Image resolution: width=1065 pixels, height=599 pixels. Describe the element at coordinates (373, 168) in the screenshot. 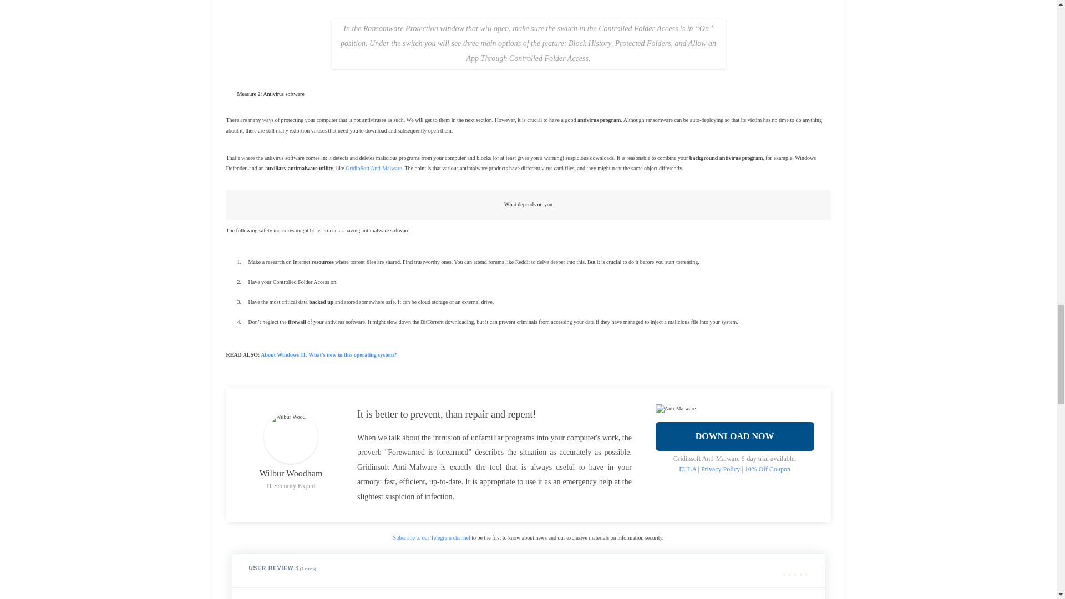

I see `GridinSoft Anti-Malware` at that location.